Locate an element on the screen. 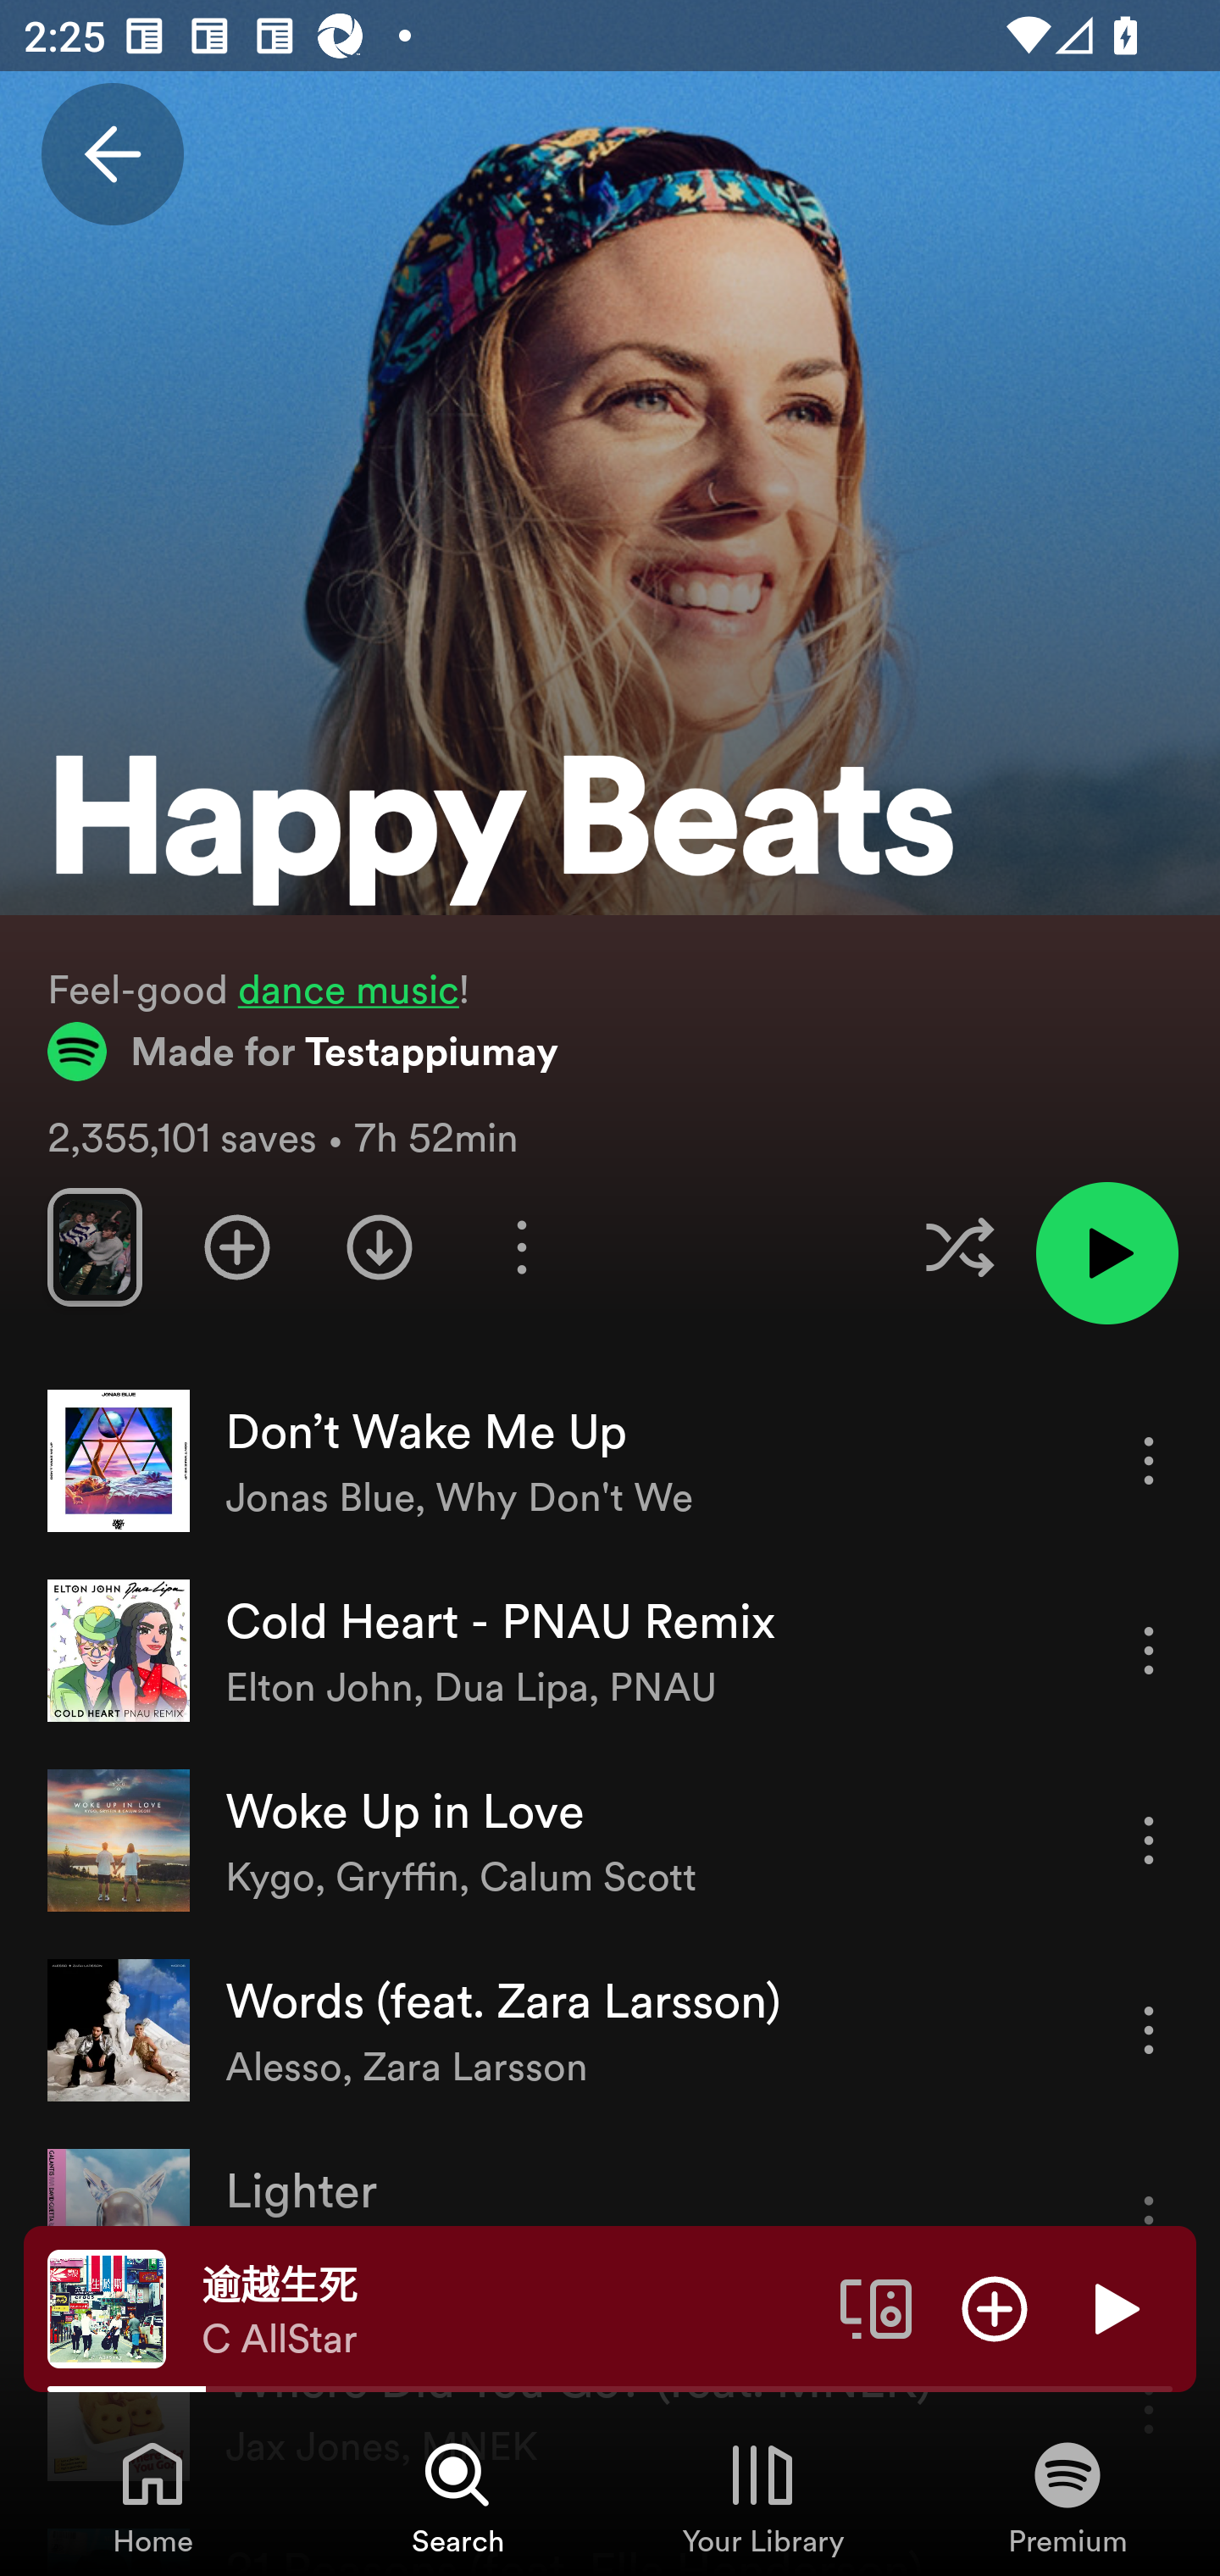 This screenshot has height=2576, width=1220. Add playlist to Your Library is located at coordinates (237, 1247).